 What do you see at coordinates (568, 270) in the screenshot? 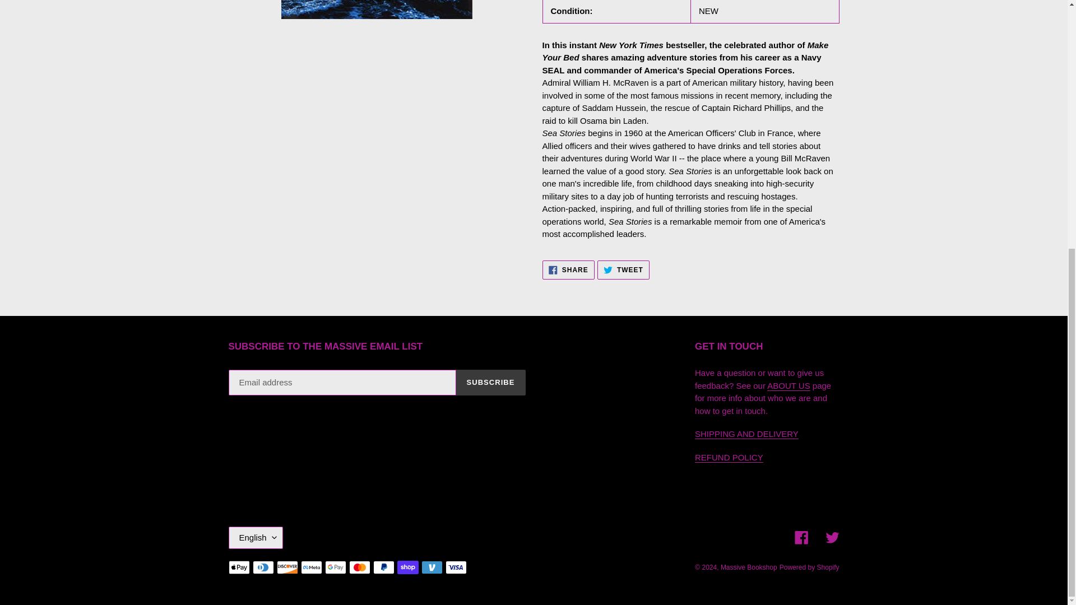
I see `Shipping Policy` at bounding box center [568, 270].